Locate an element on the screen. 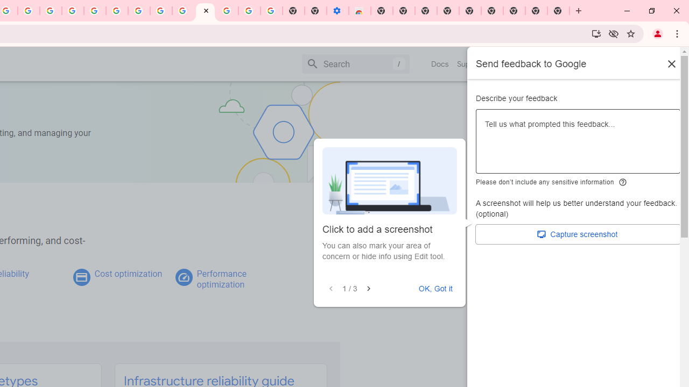 The width and height of the screenshot is (689, 387). Capture screenshot is located at coordinates (578, 234).